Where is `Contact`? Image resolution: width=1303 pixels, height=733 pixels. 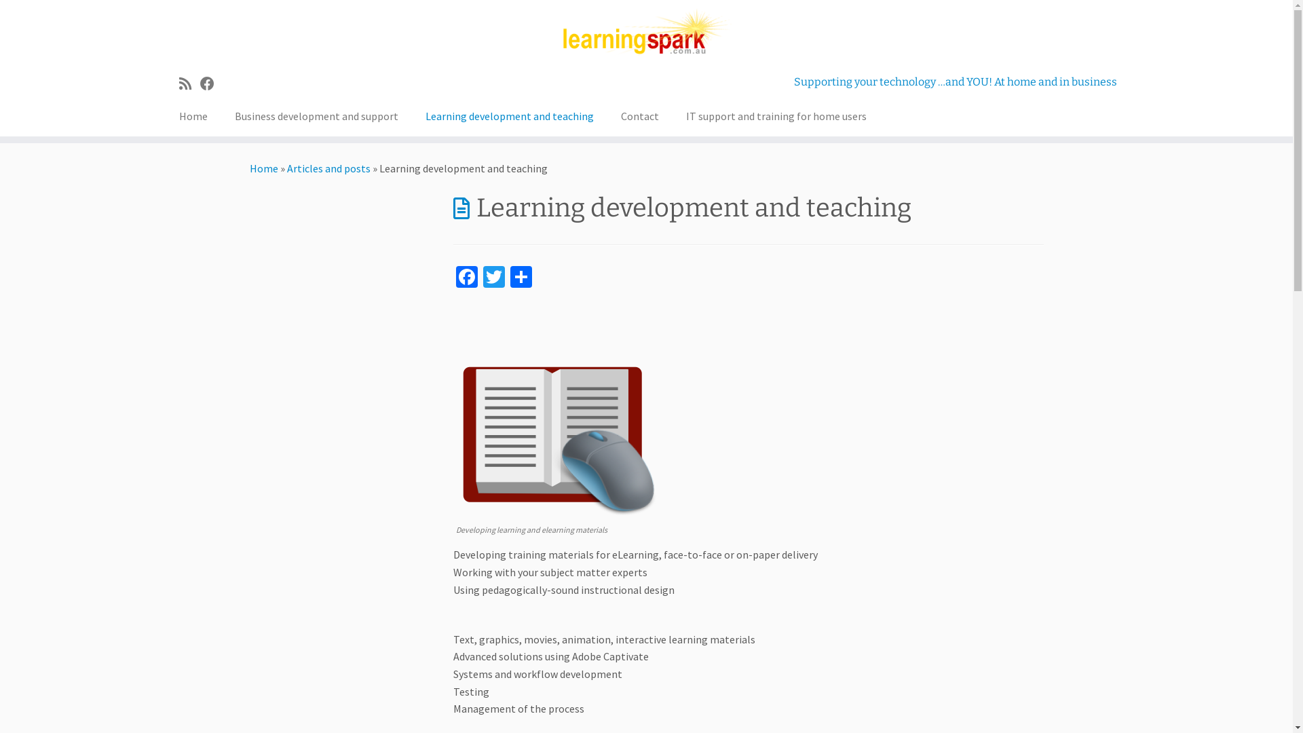 Contact is located at coordinates (640, 117).